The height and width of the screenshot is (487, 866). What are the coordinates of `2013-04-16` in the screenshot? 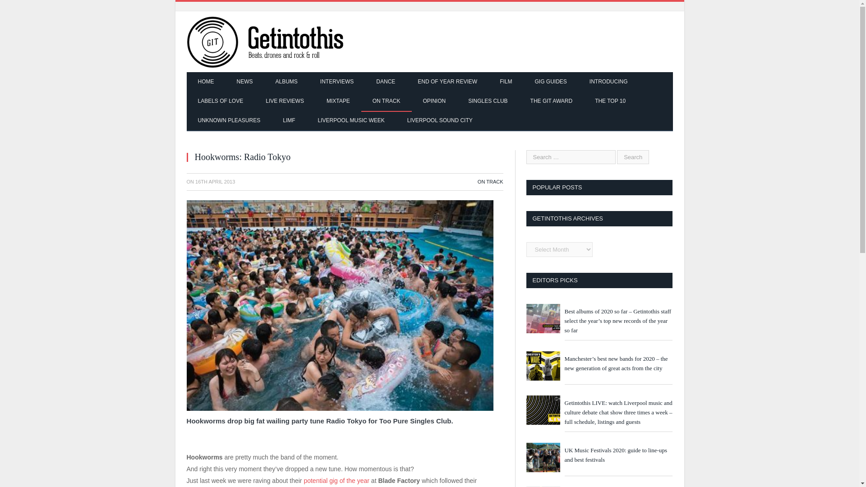 It's located at (215, 182).